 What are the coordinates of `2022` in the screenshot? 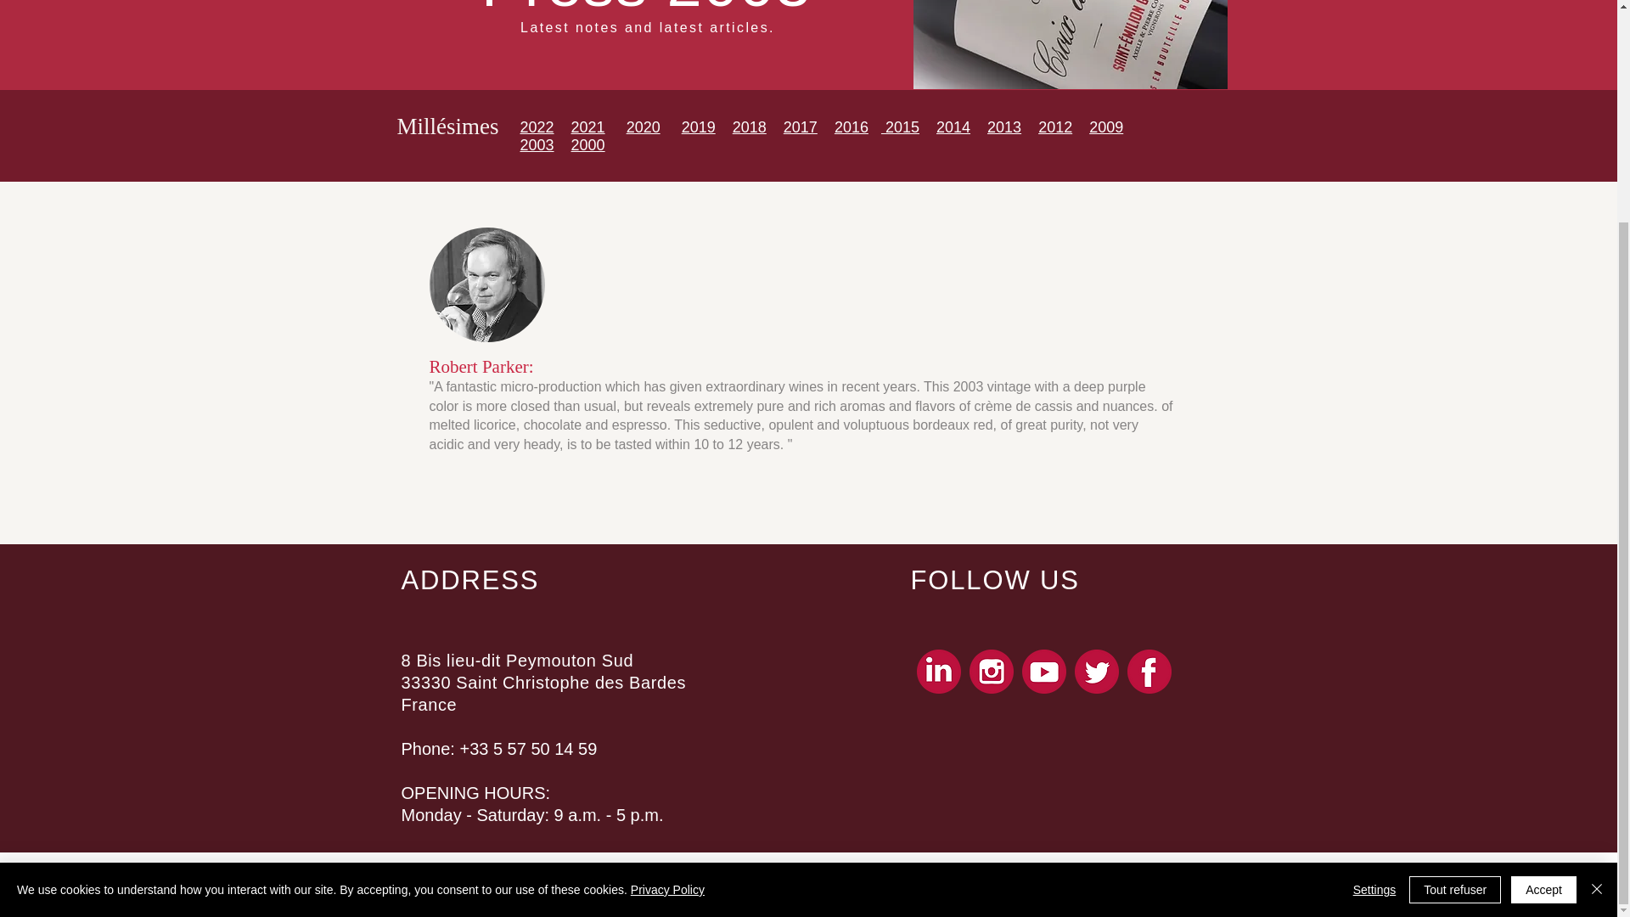 It's located at (537, 127).